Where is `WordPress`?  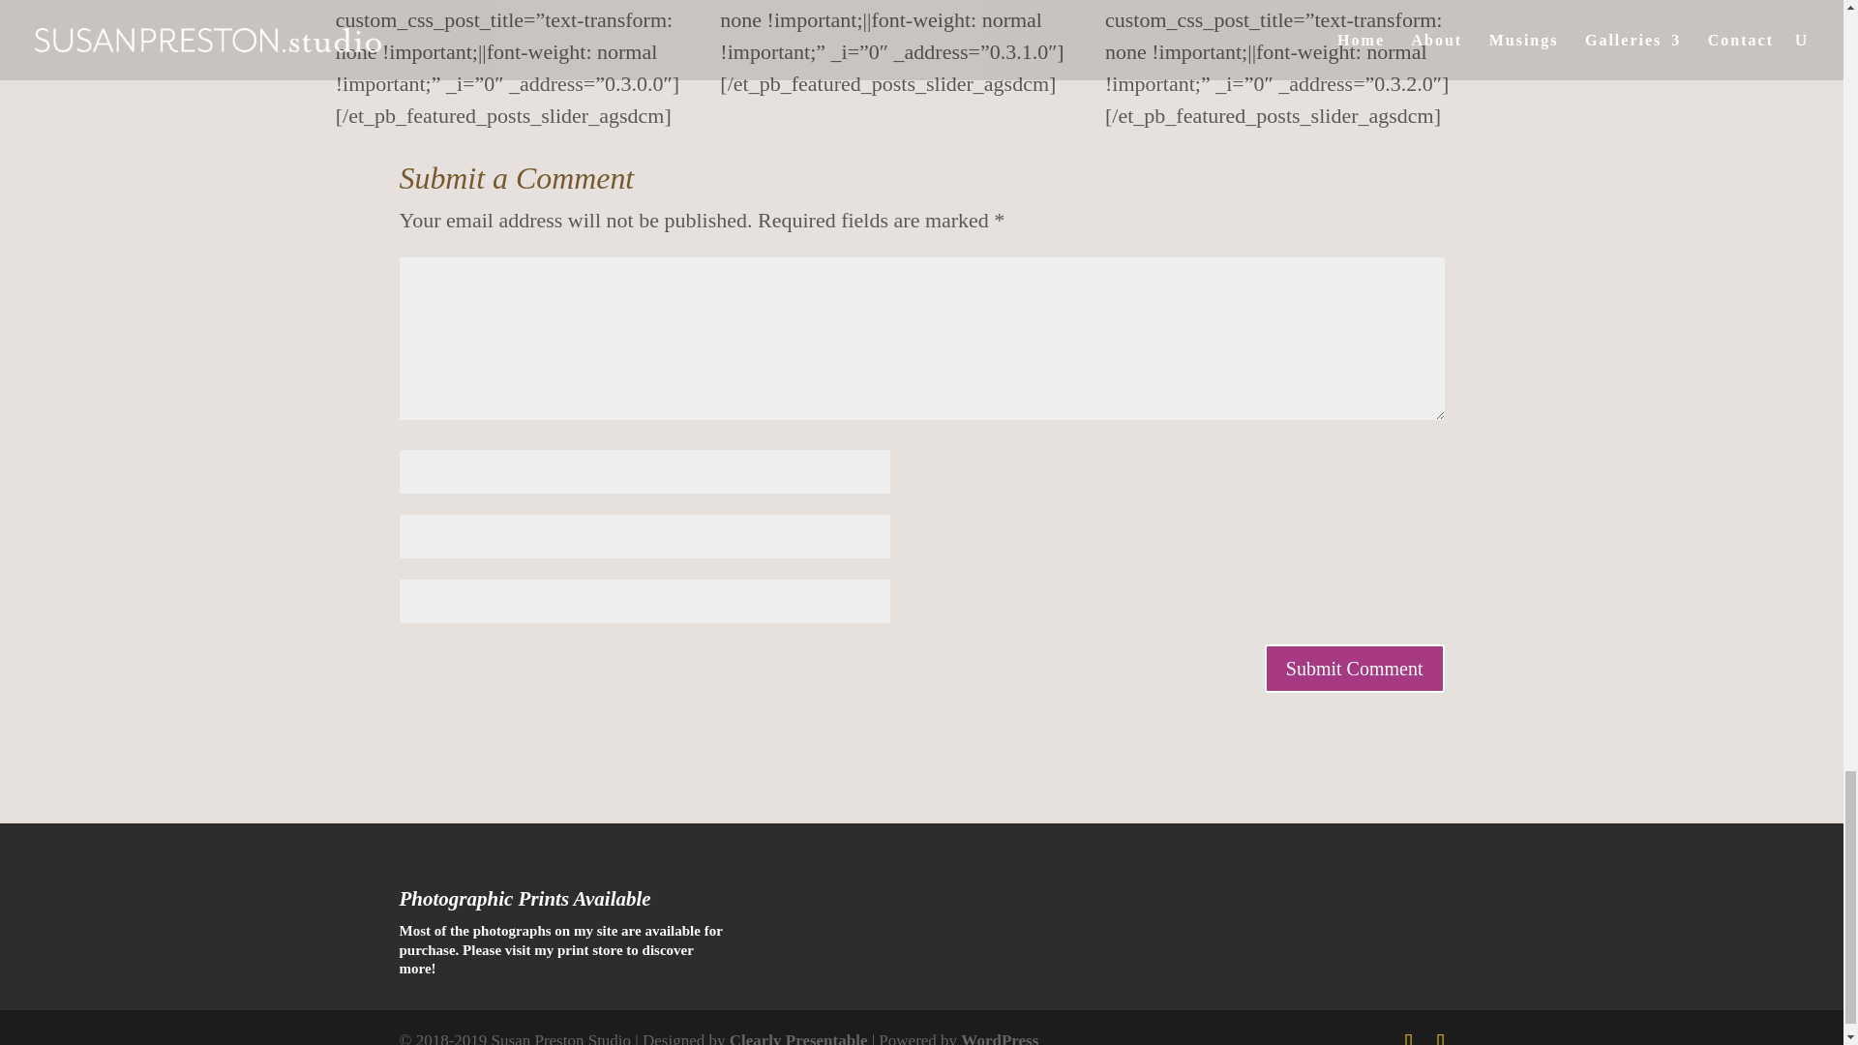 WordPress is located at coordinates (999, 1037).